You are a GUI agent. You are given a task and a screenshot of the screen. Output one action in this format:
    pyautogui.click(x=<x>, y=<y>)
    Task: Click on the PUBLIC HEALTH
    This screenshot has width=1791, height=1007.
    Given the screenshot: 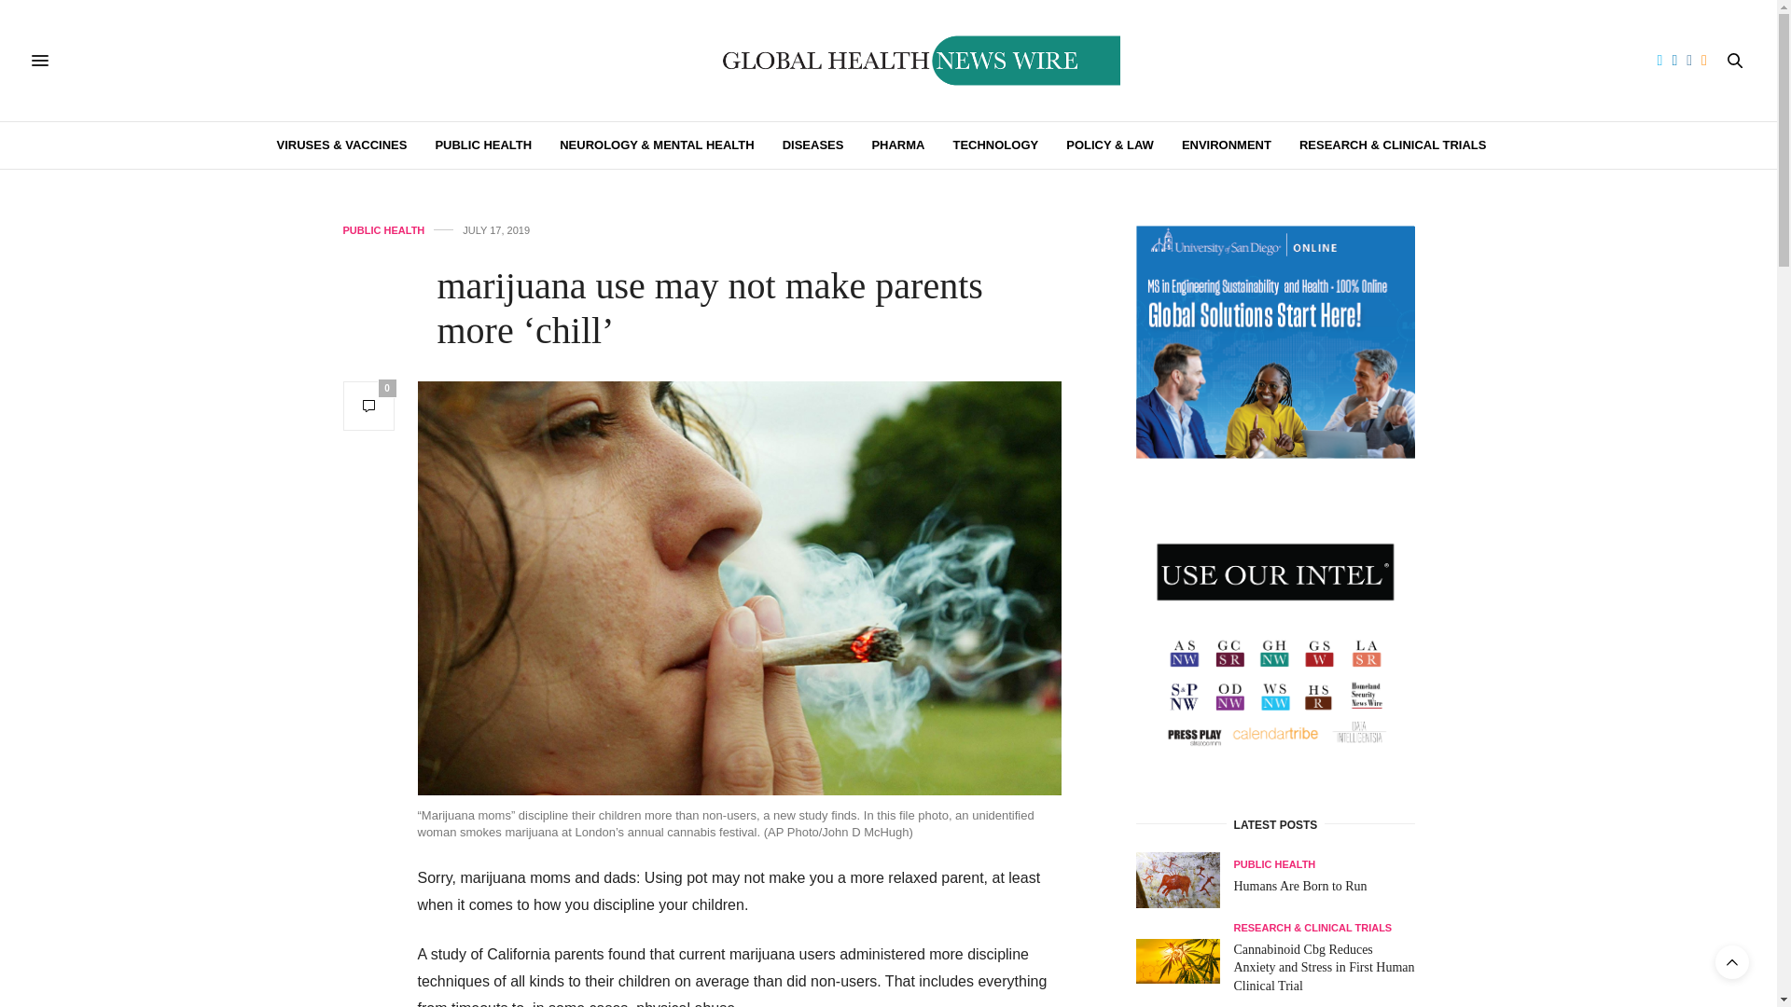 What is the action you would take?
    pyautogui.click(x=384, y=229)
    